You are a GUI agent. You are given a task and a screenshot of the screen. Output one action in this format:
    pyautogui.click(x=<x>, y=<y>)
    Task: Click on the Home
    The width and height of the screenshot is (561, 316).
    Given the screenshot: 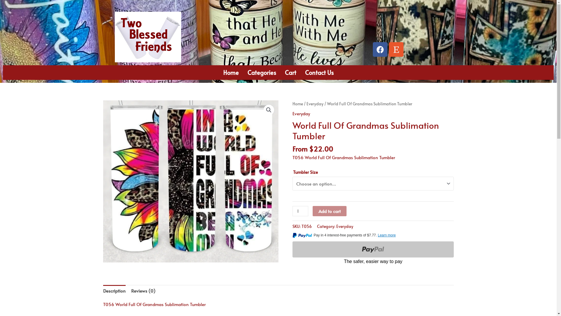 What is the action you would take?
    pyautogui.click(x=231, y=73)
    